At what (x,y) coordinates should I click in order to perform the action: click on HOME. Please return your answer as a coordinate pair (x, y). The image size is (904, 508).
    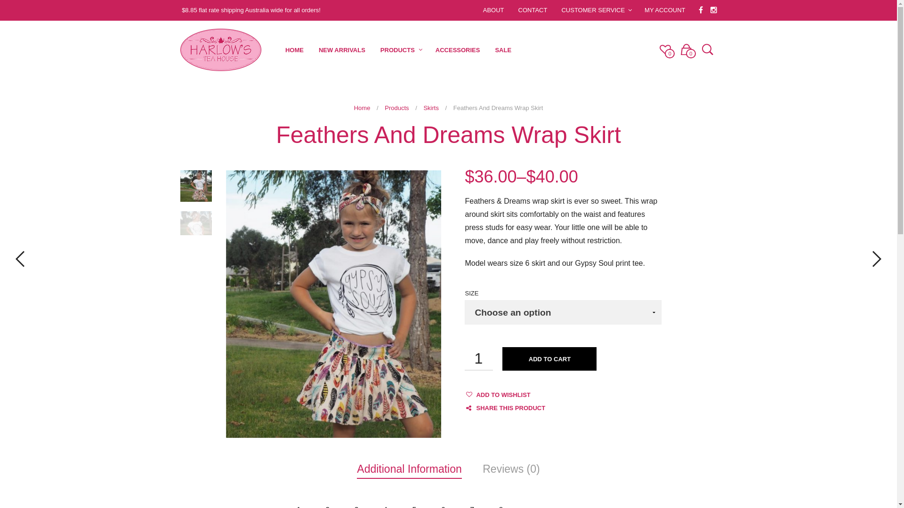
    Looking at the image, I should click on (295, 50).